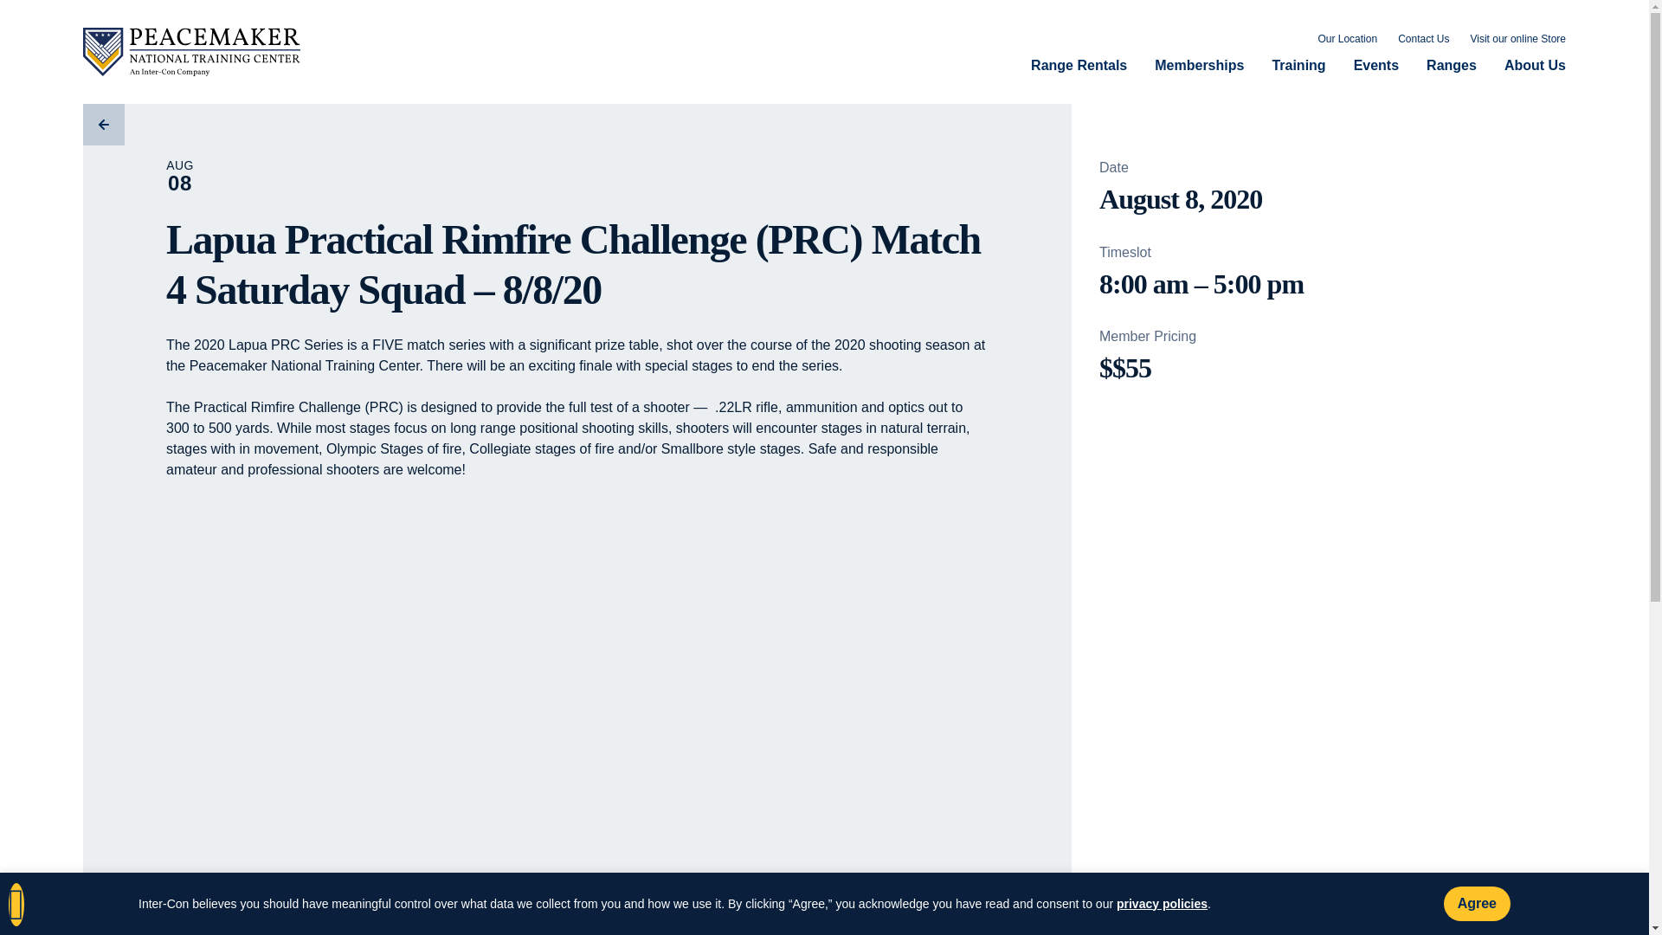 The height and width of the screenshot is (935, 1662). I want to click on privacy policies, so click(1162, 904).